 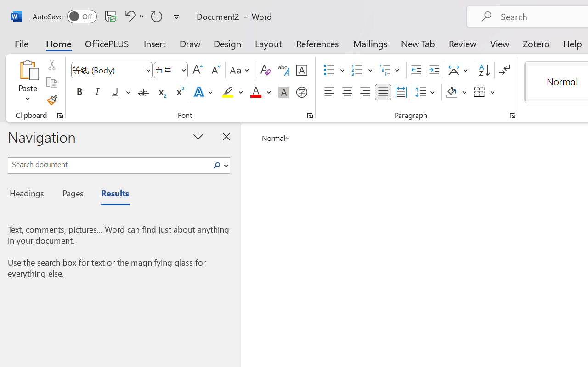 What do you see at coordinates (228, 92) in the screenshot?
I see `Text Highlight Color Yellow` at bounding box center [228, 92].